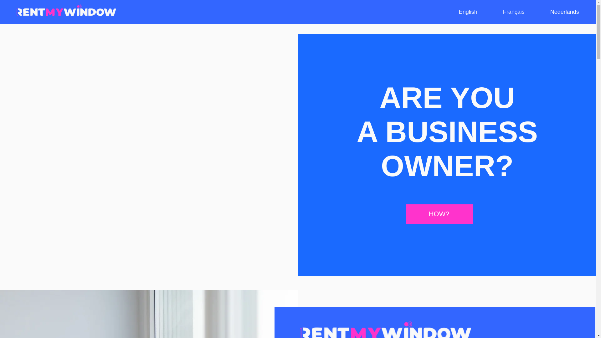 Image resolution: width=601 pixels, height=338 pixels. I want to click on English, so click(468, 12).